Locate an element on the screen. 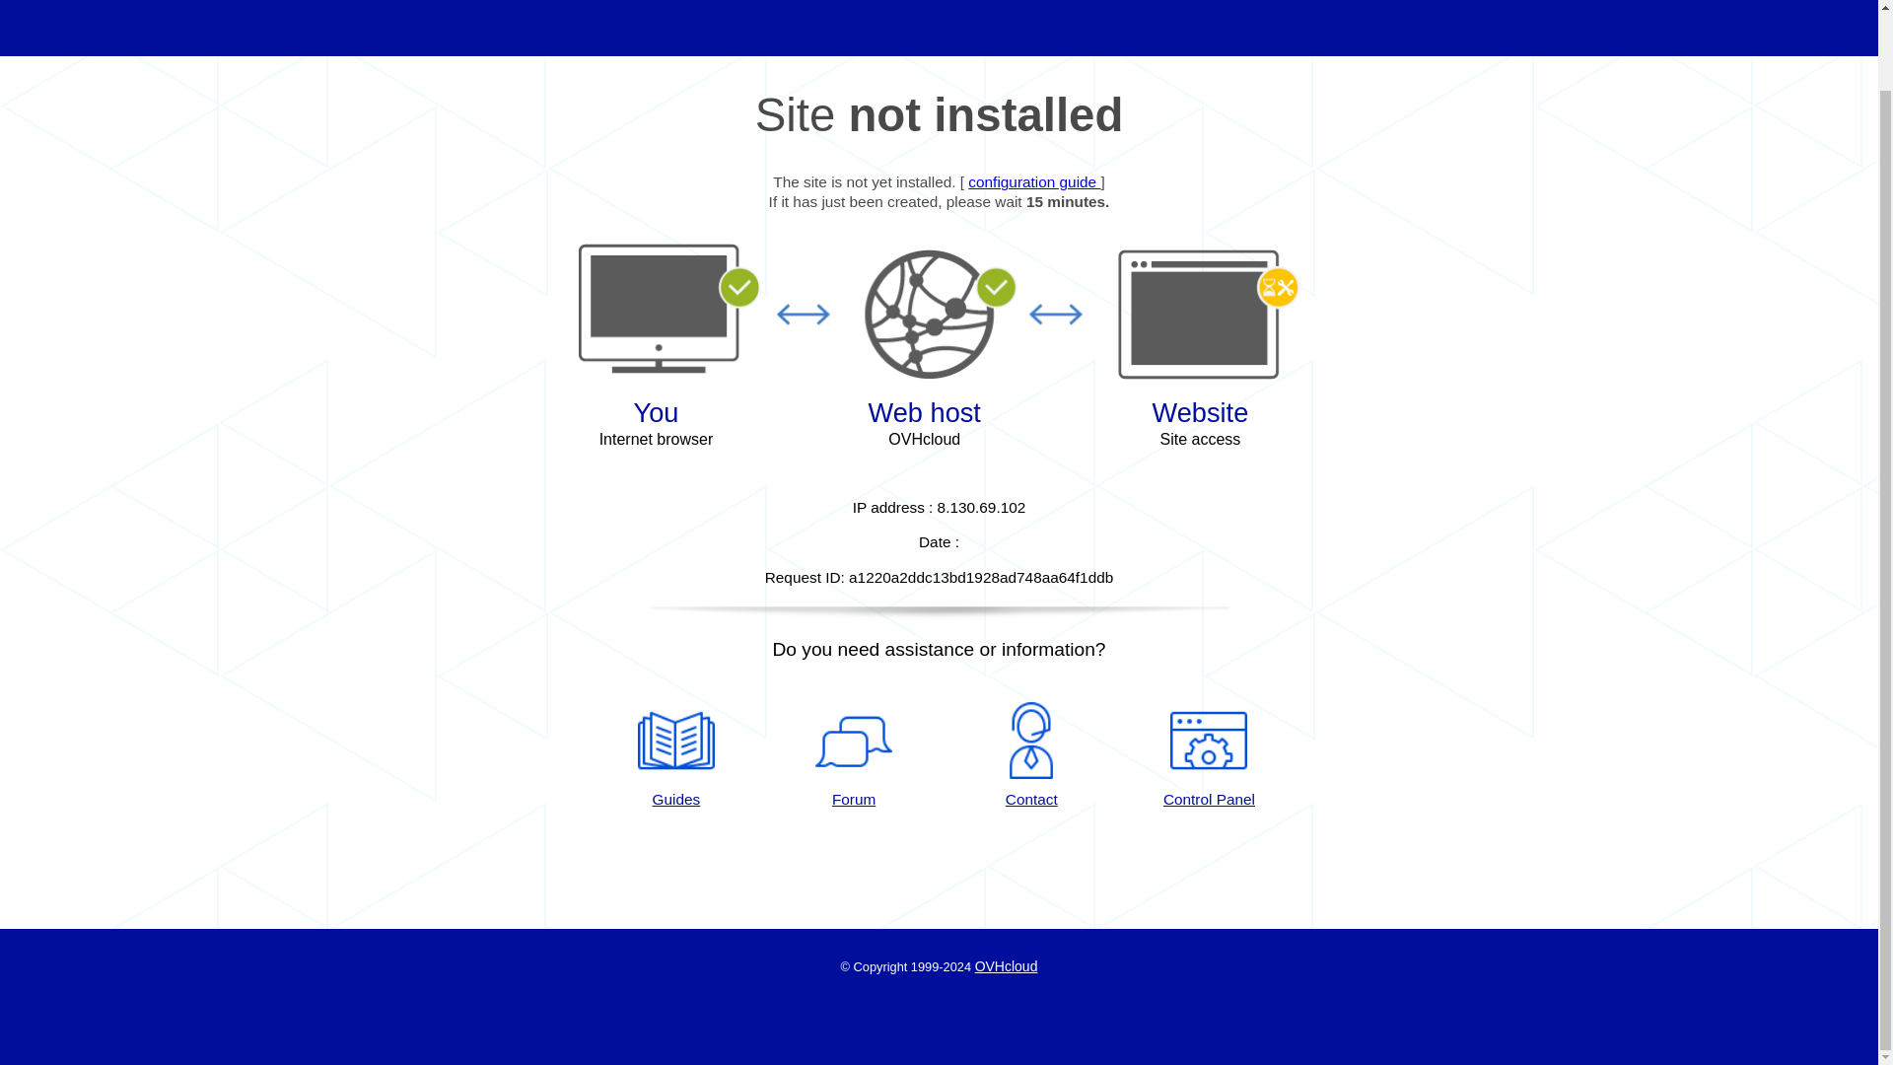 The image size is (1893, 1065). Control Panel is located at coordinates (1209, 755).